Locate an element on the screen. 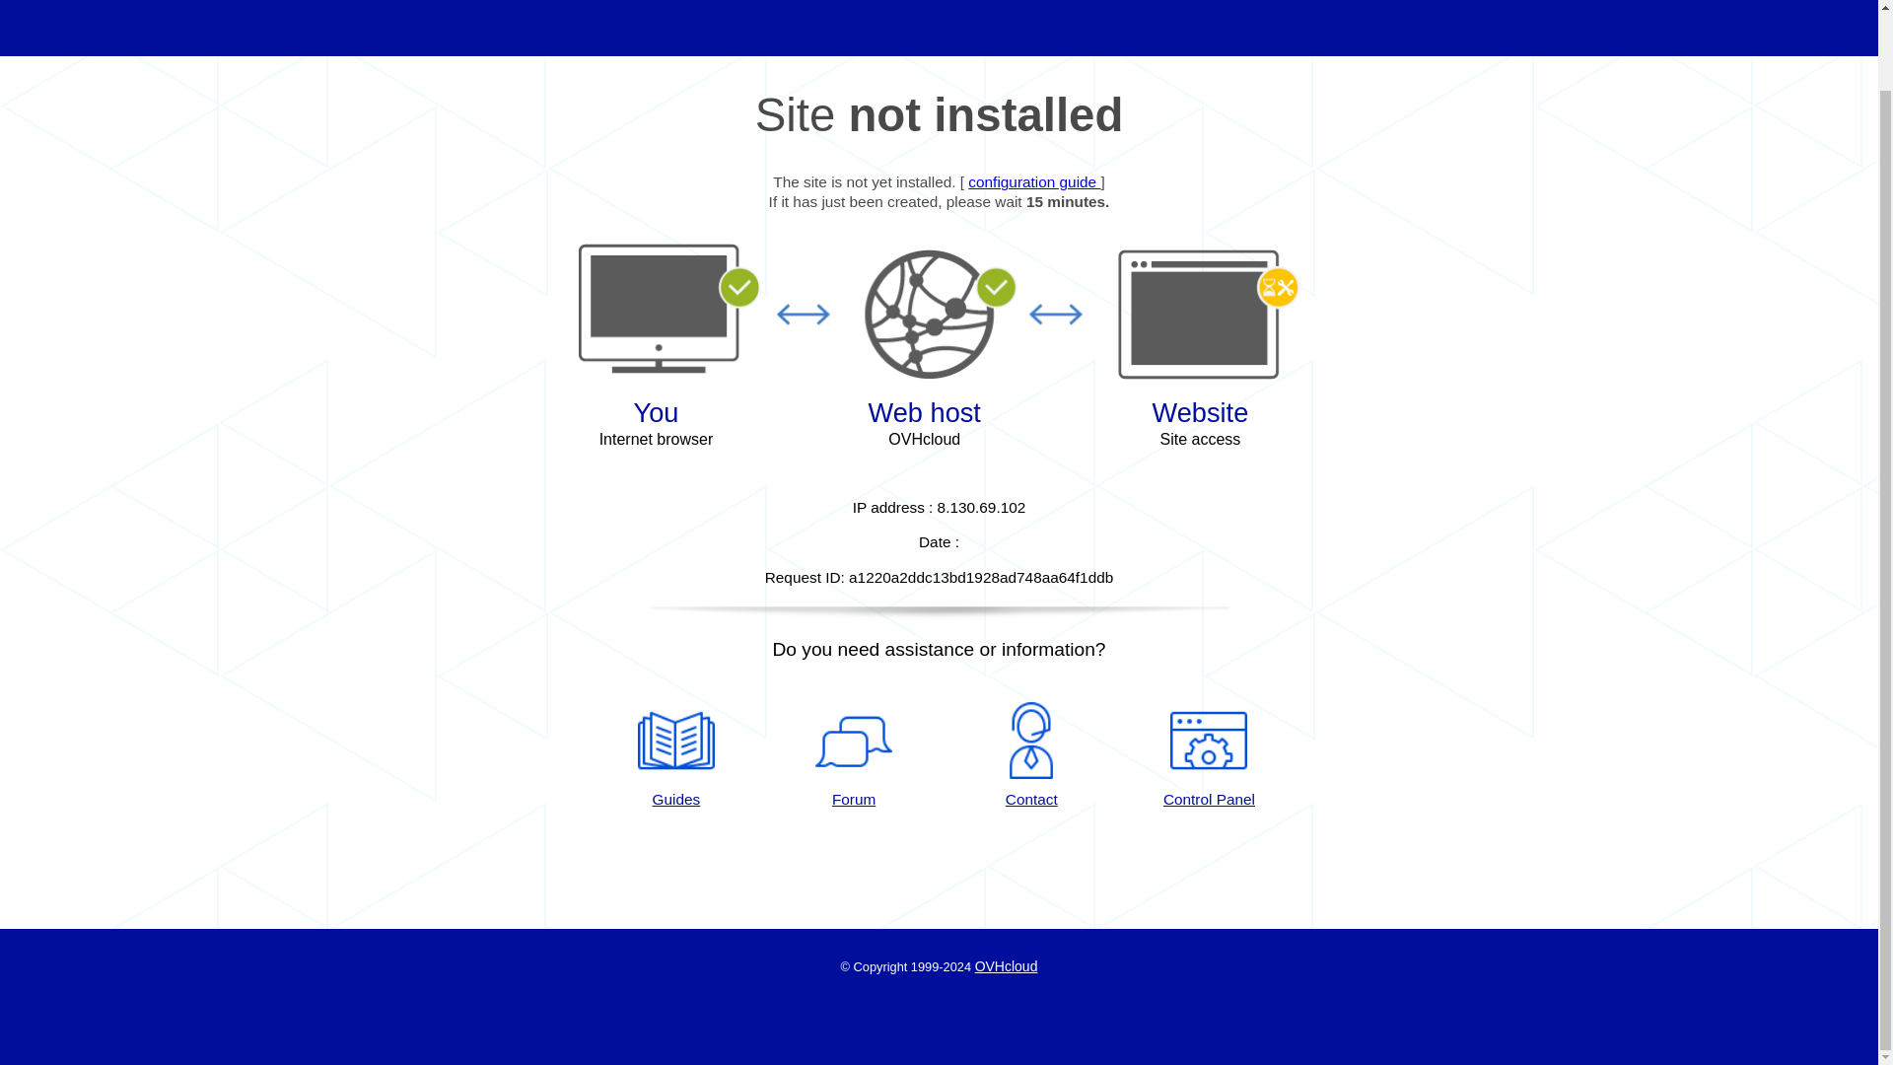 The image size is (1893, 1065). Control Panel is located at coordinates (1209, 755).